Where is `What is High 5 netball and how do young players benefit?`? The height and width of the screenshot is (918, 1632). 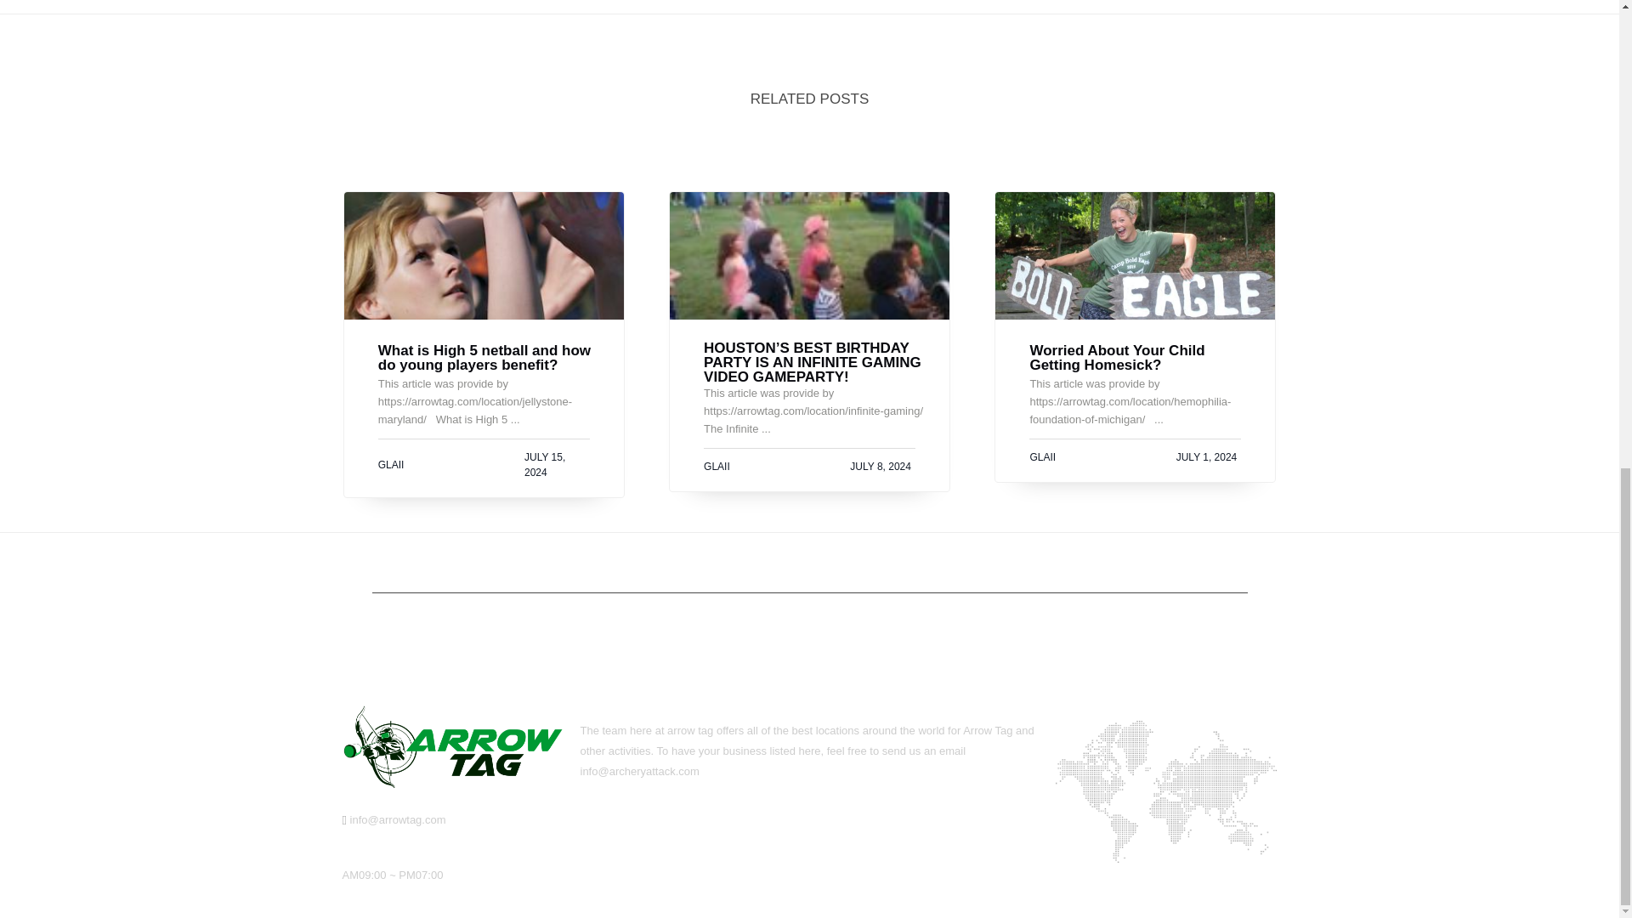
What is High 5 netball and how do young players benefit? is located at coordinates (493, 357).